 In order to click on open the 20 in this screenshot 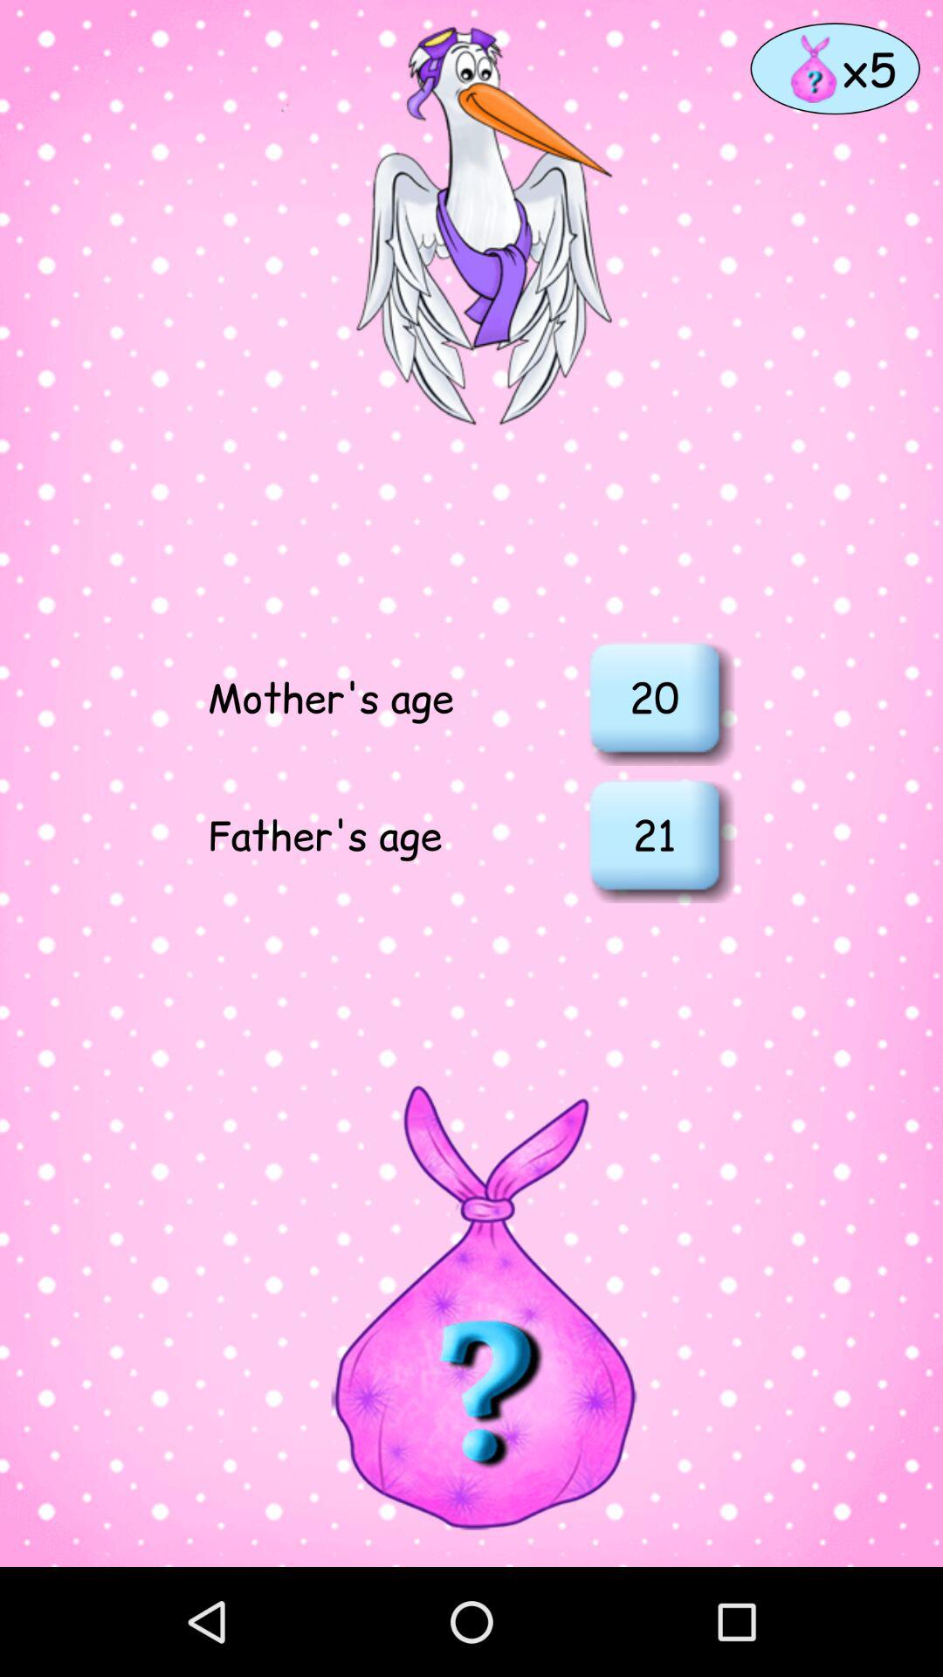, I will do `click(654, 697)`.